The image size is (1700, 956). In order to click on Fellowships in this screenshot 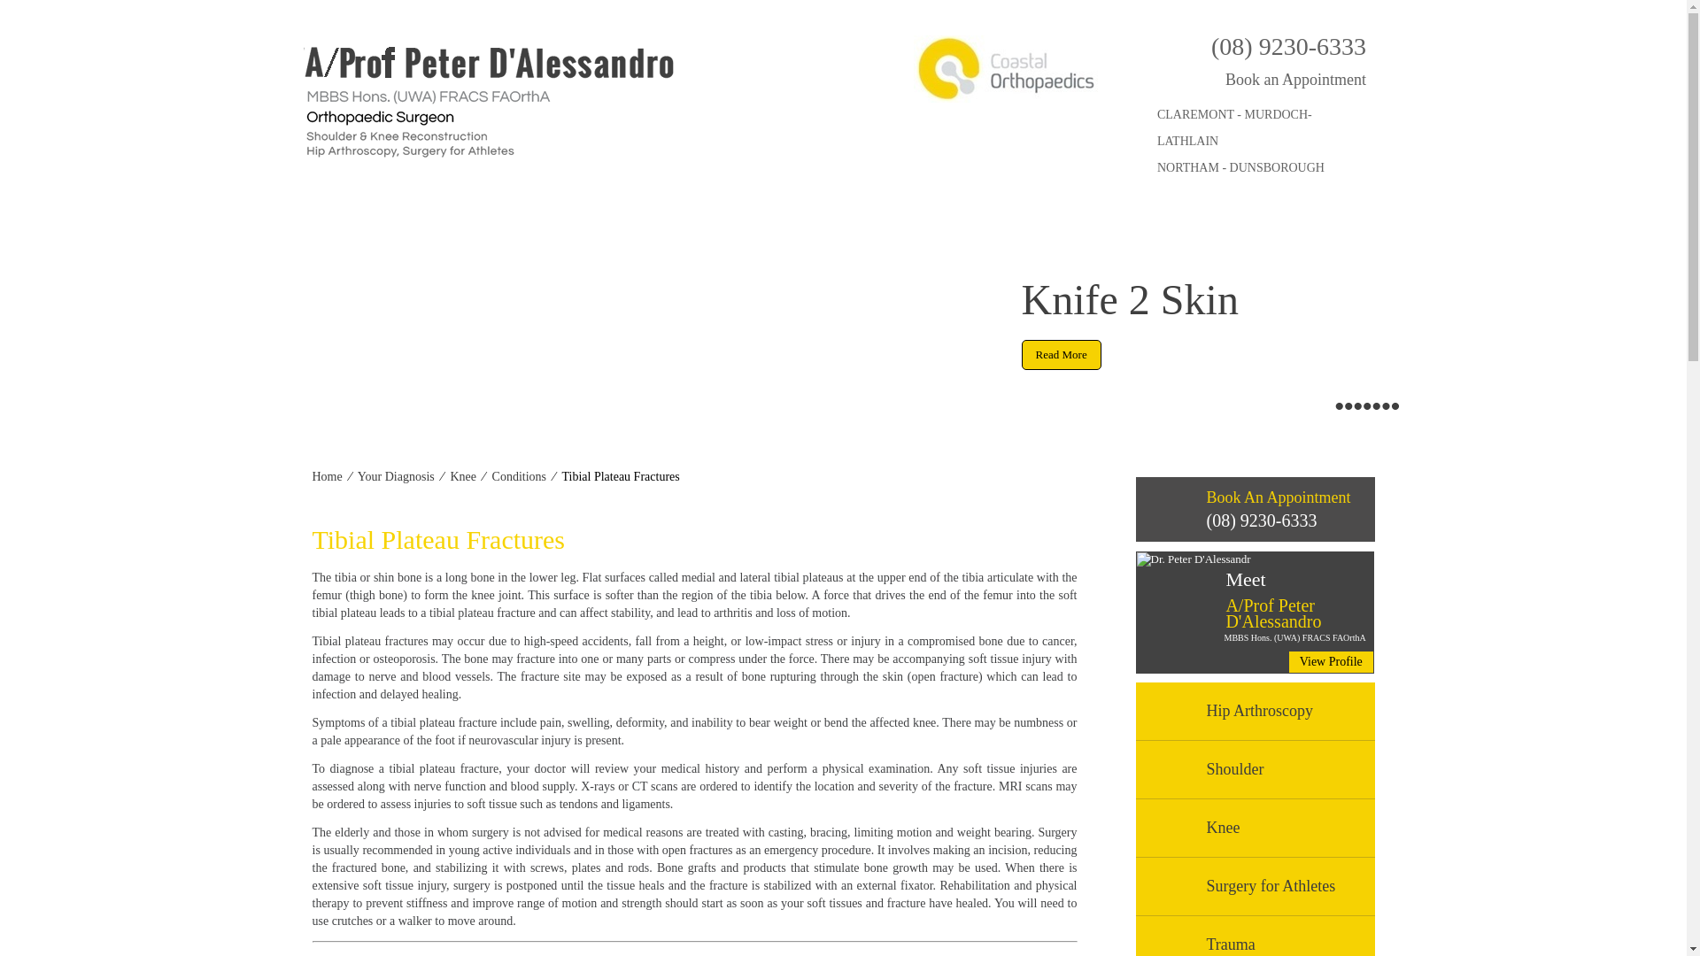, I will do `click(662, 220)`.